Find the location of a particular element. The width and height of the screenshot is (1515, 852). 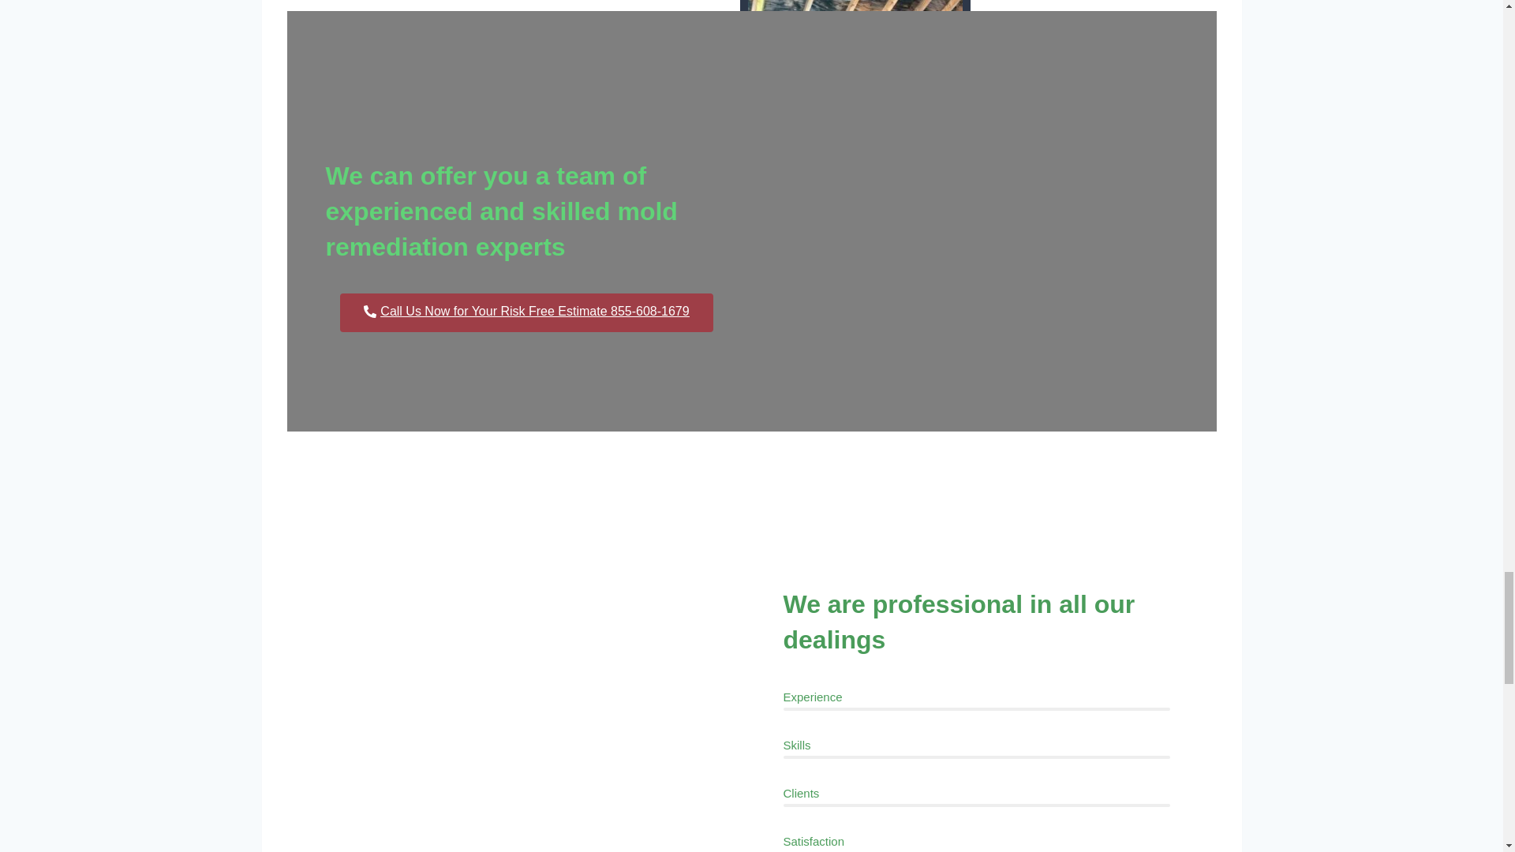

Call Us Now for Your Risk Free Estimate 855-608-1679 is located at coordinates (526, 312).